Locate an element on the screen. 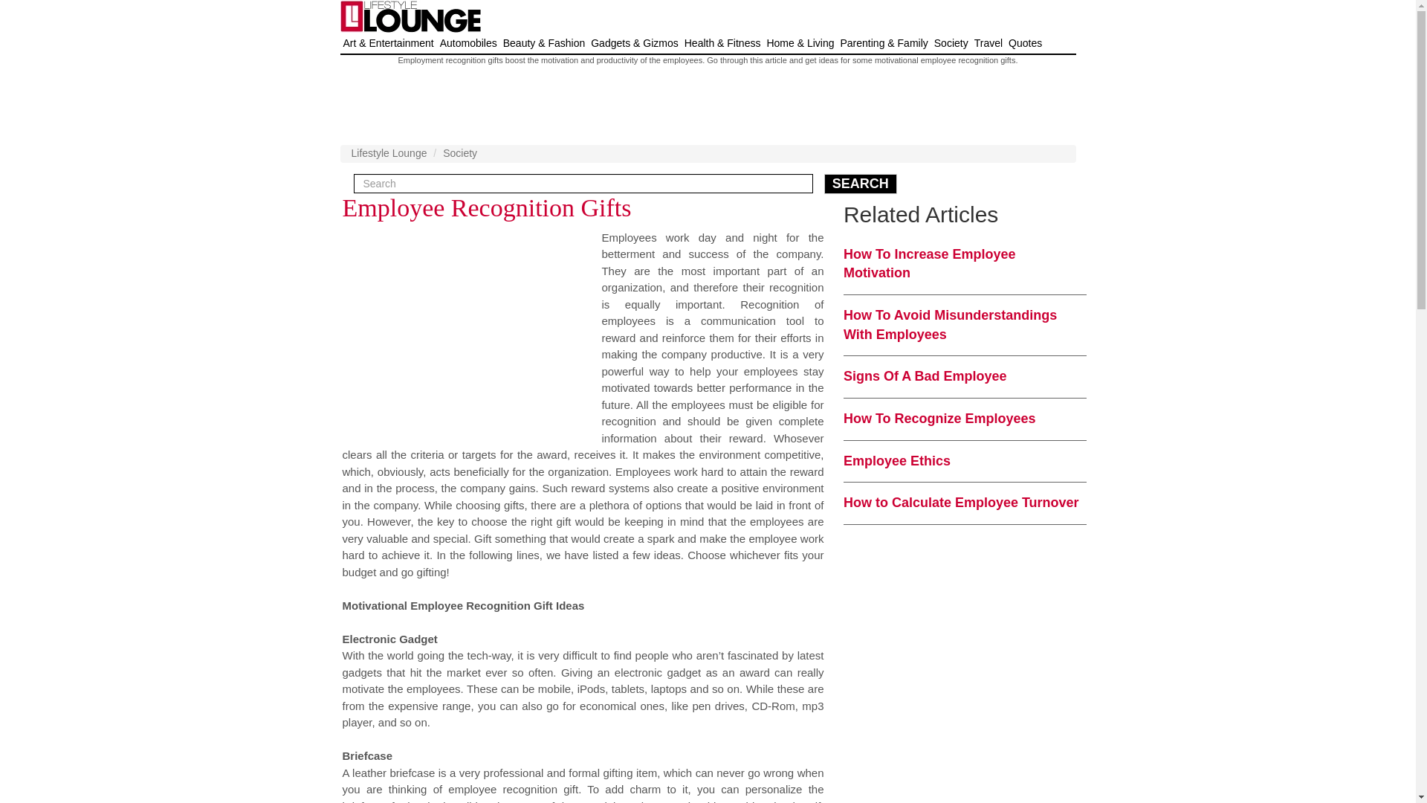  Employee Ethics is located at coordinates (896, 461).